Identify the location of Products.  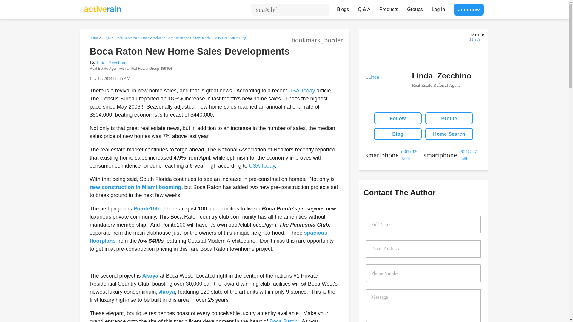
(389, 8).